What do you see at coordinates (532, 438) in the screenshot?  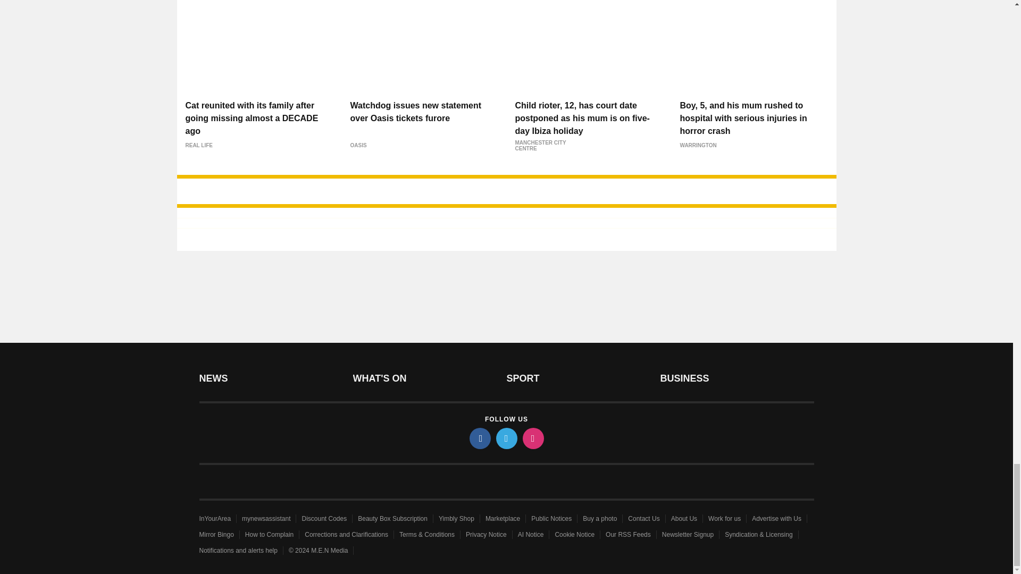 I see `instagram` at bounding box center [532, 438].